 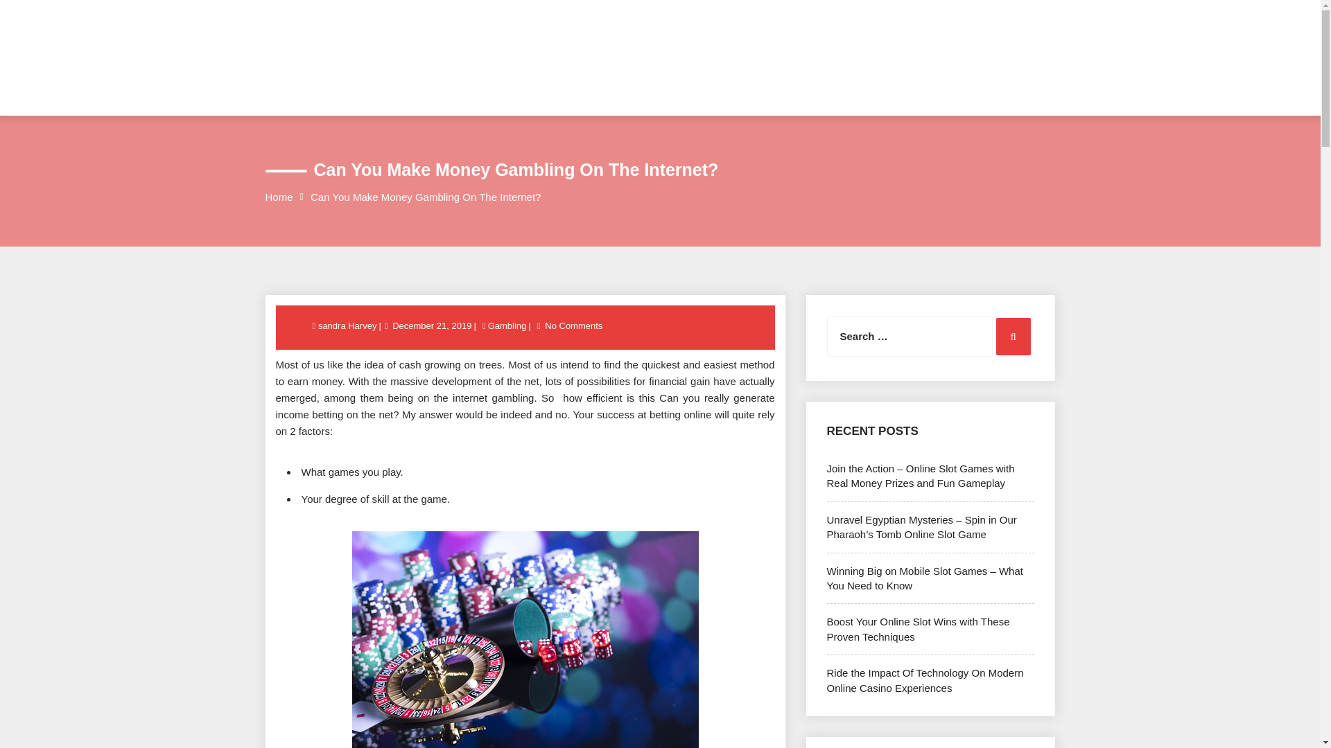 What do you see at coordinates (625, 94) in the screenshot?
I see `GAMBLING` at bounding box center [625, 94].